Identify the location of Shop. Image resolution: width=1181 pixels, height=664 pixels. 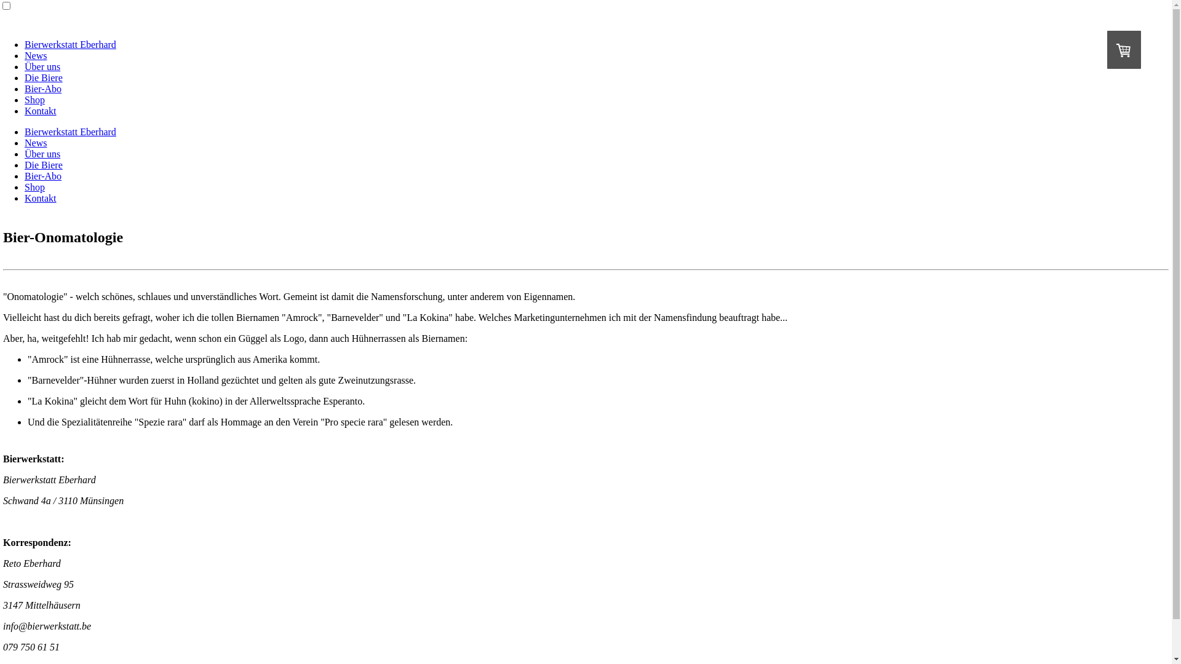
(34, 187).